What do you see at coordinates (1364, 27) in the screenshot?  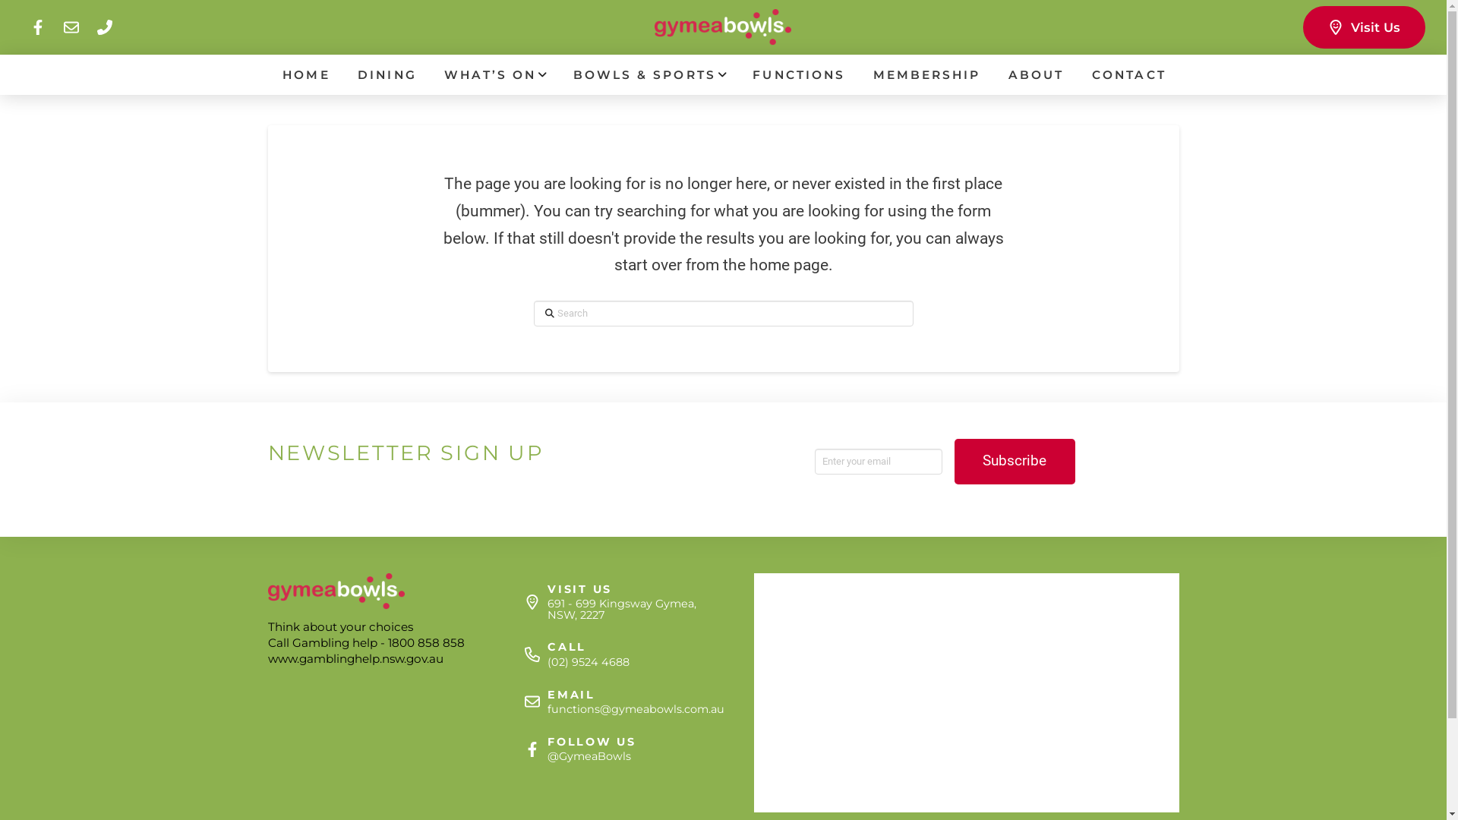 I see `Visit Us` at bounding box center [1364, 27].